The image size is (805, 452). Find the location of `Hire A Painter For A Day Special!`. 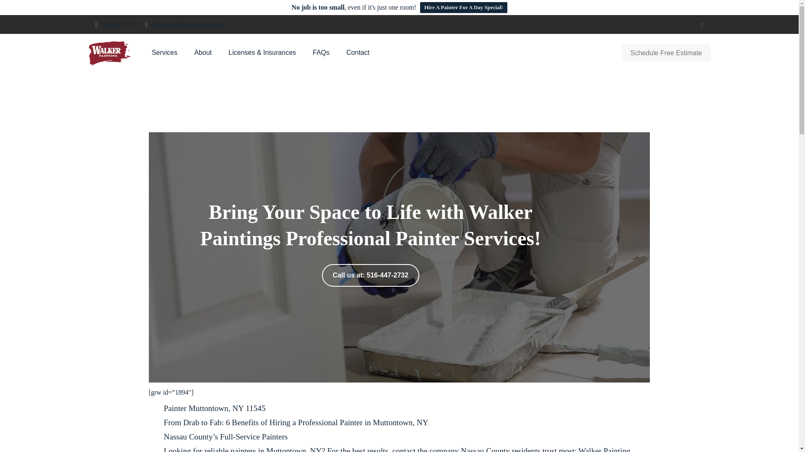

Hire A Painter For A Day Special! is located at coordinates (464, 8).